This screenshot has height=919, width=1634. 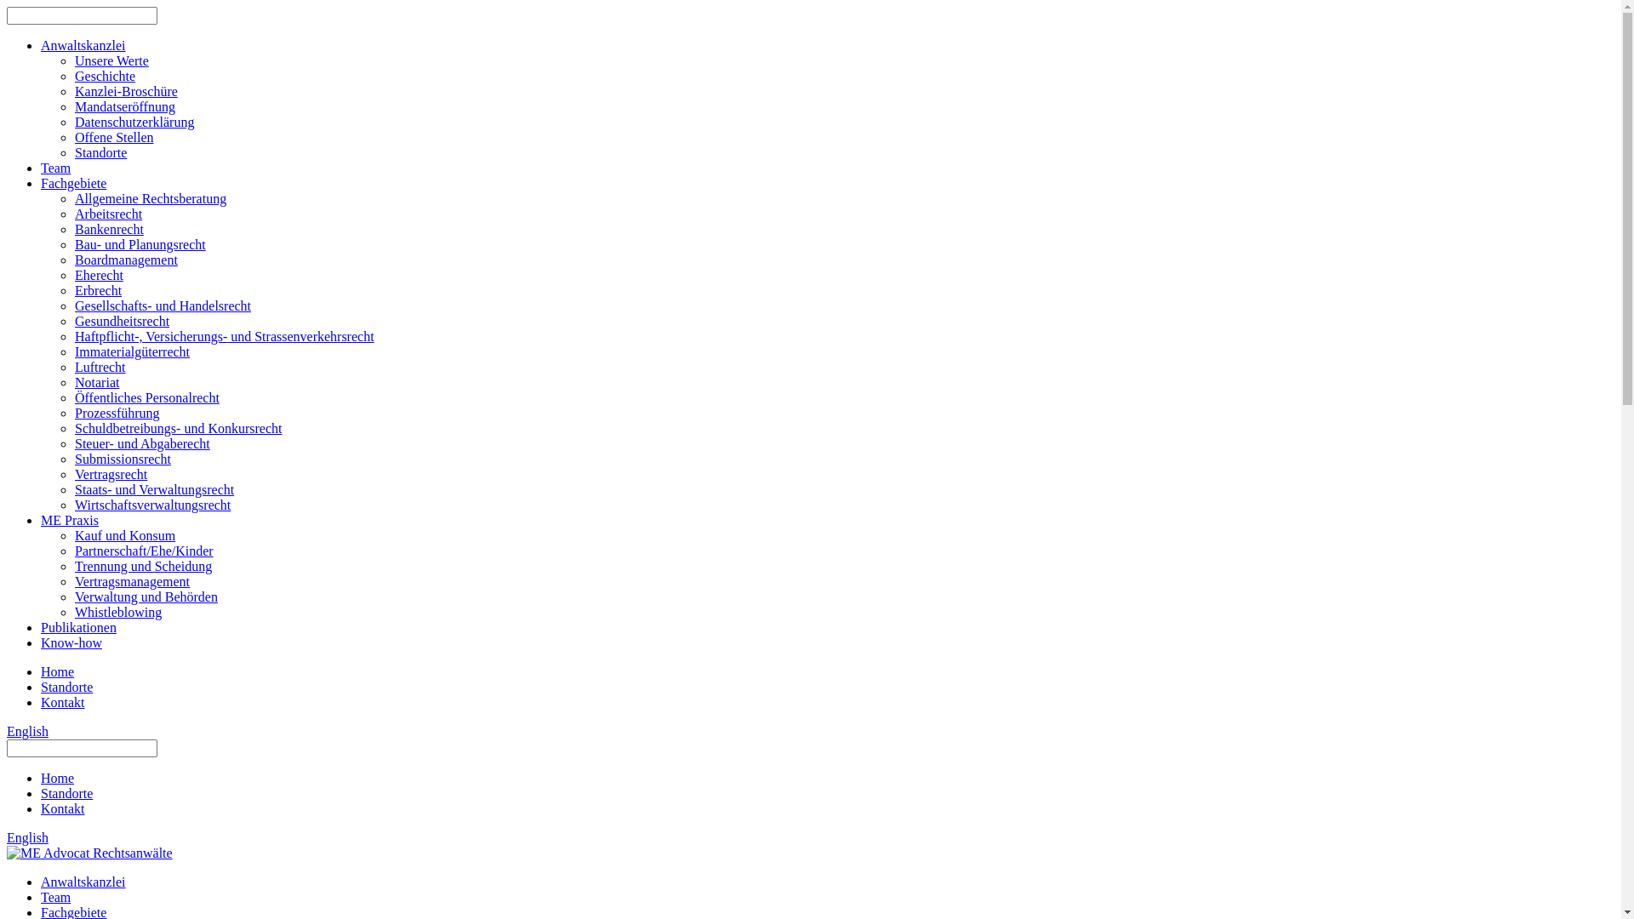 I want to click on Home, so click(x=58, y=778).